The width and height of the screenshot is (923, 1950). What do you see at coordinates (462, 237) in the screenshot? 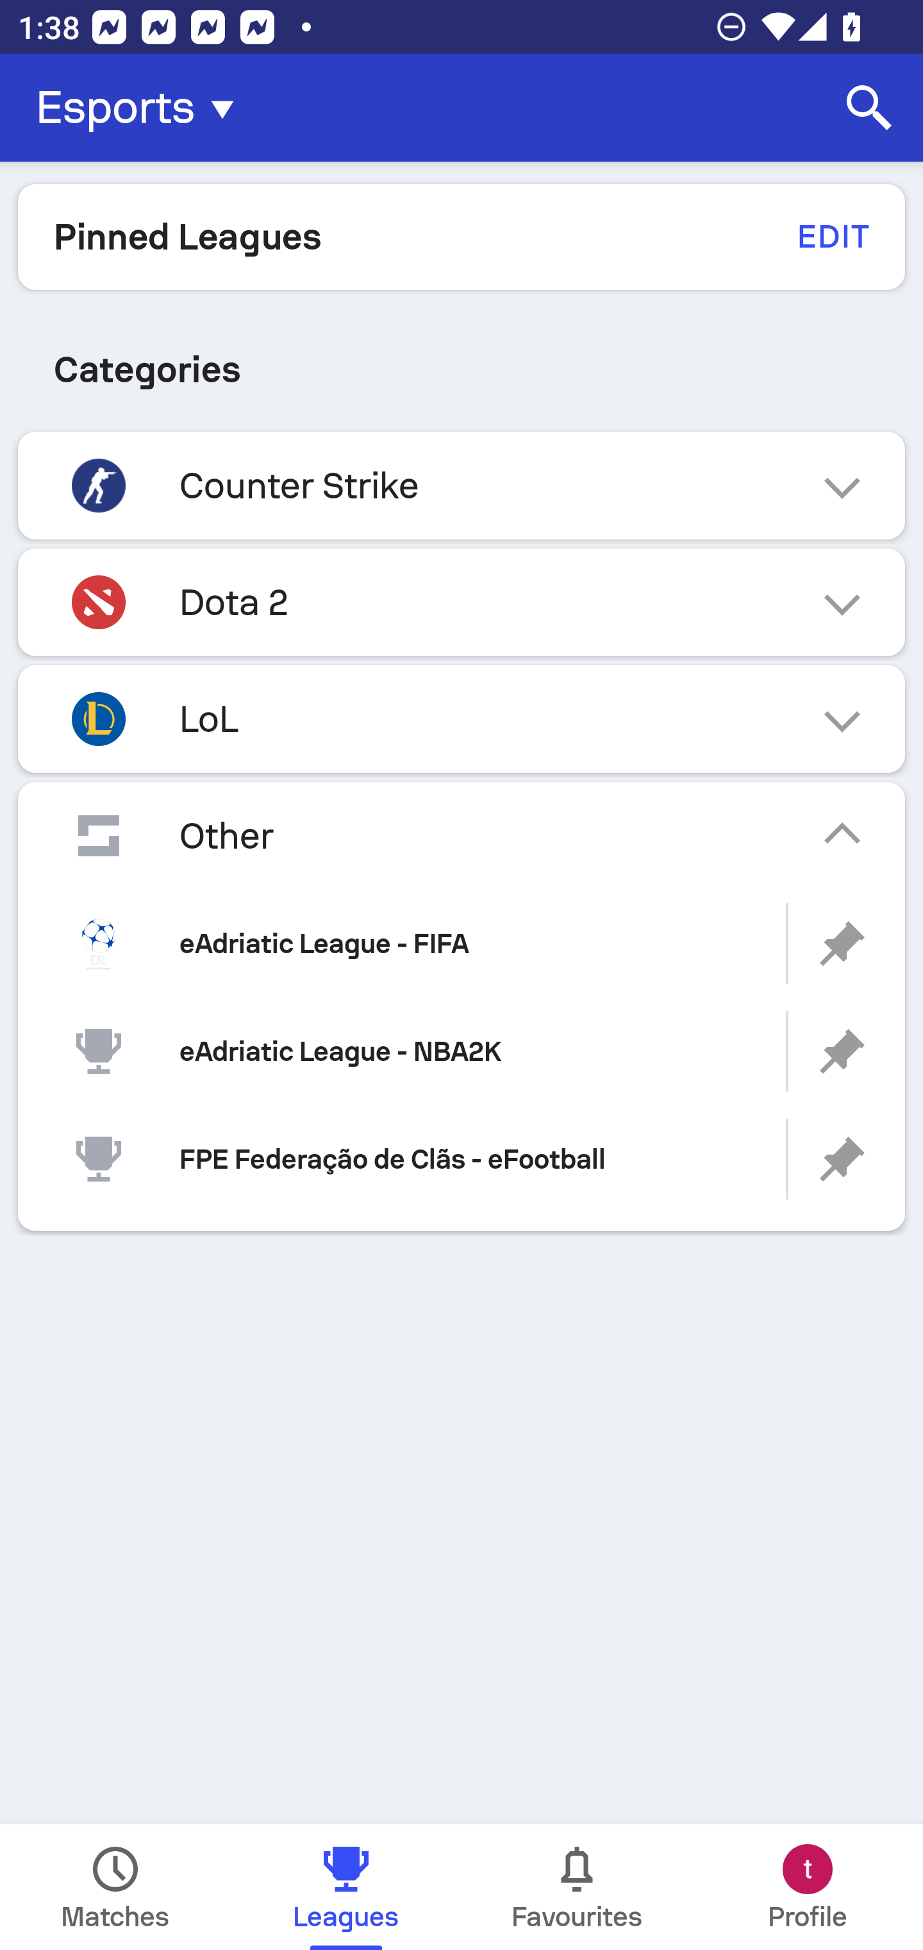
I see `Pinned Leagues EDIT` at bounding box center [462, 237].